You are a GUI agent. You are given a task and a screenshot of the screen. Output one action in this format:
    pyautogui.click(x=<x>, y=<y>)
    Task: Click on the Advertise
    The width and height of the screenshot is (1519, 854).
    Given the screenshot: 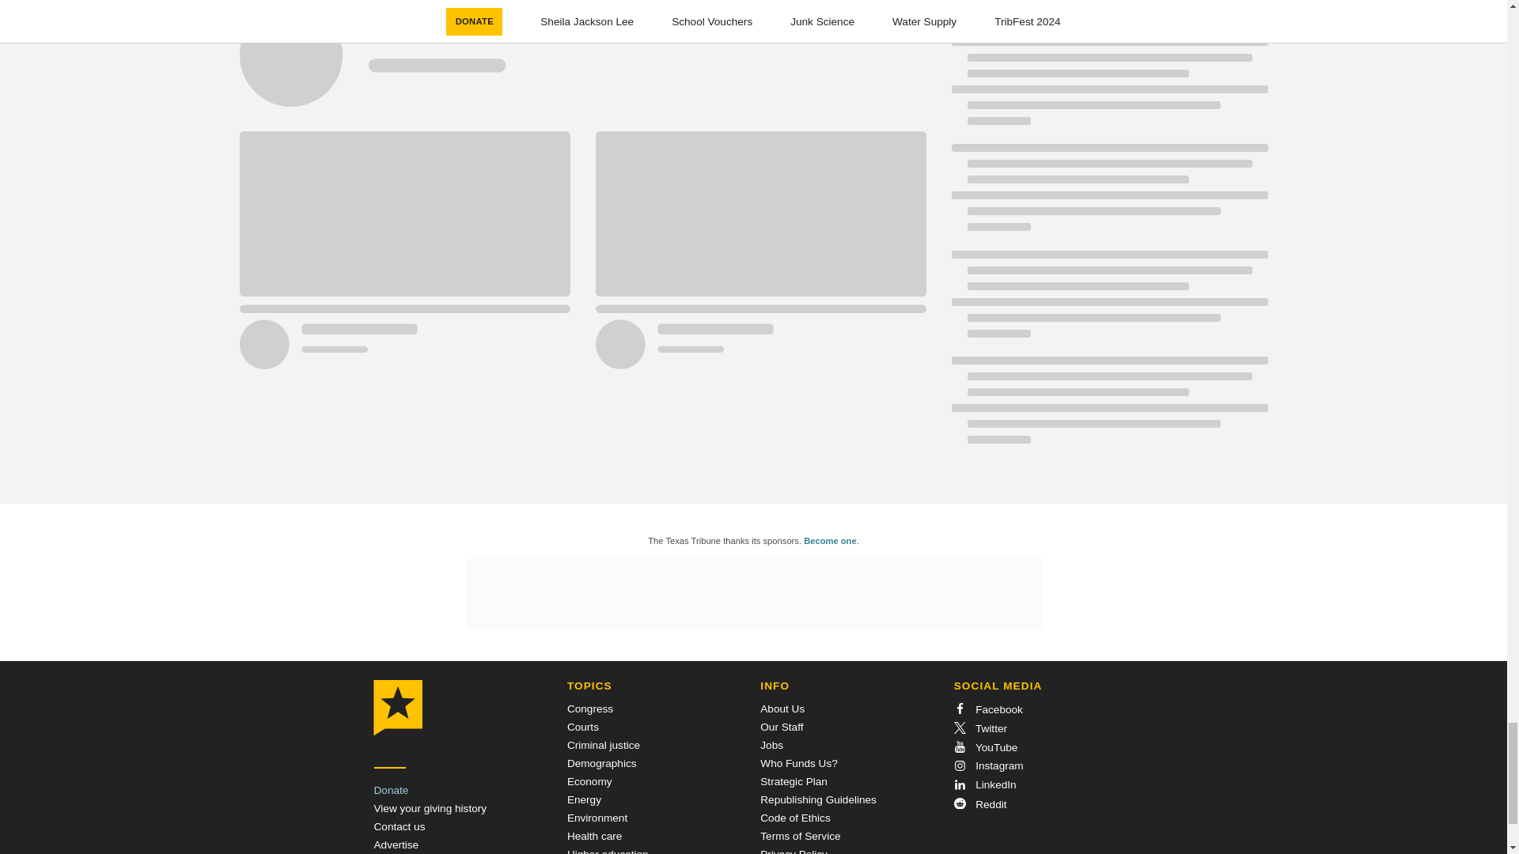 What is the action you would take?
    pyautogui.click(x=396, y=845)
    